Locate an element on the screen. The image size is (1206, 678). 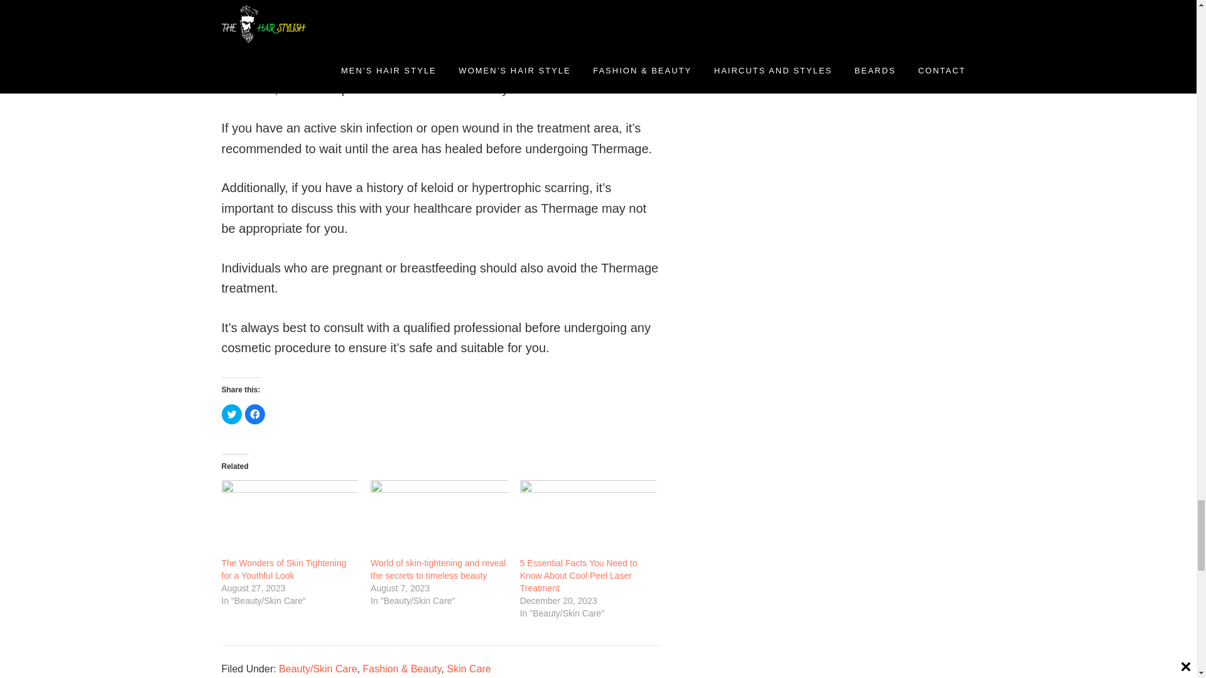
The Wonders of Skin Tightening for a Youthful Look is located at coordinates (289, 517).